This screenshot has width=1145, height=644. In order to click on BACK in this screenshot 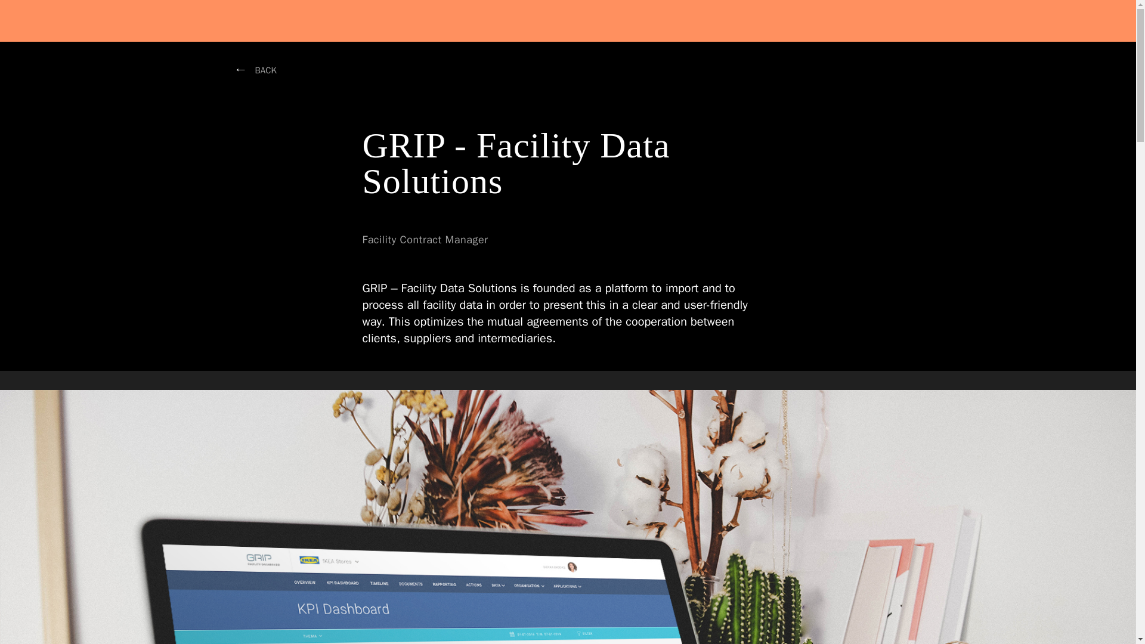, I will do `click(266, 70)`.